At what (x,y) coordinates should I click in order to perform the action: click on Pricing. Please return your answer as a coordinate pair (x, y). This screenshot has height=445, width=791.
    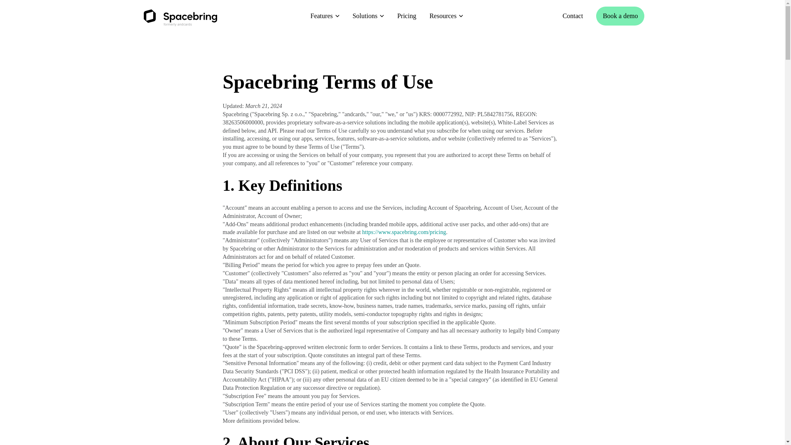
    Looking at the image, I should click on (406, 16).